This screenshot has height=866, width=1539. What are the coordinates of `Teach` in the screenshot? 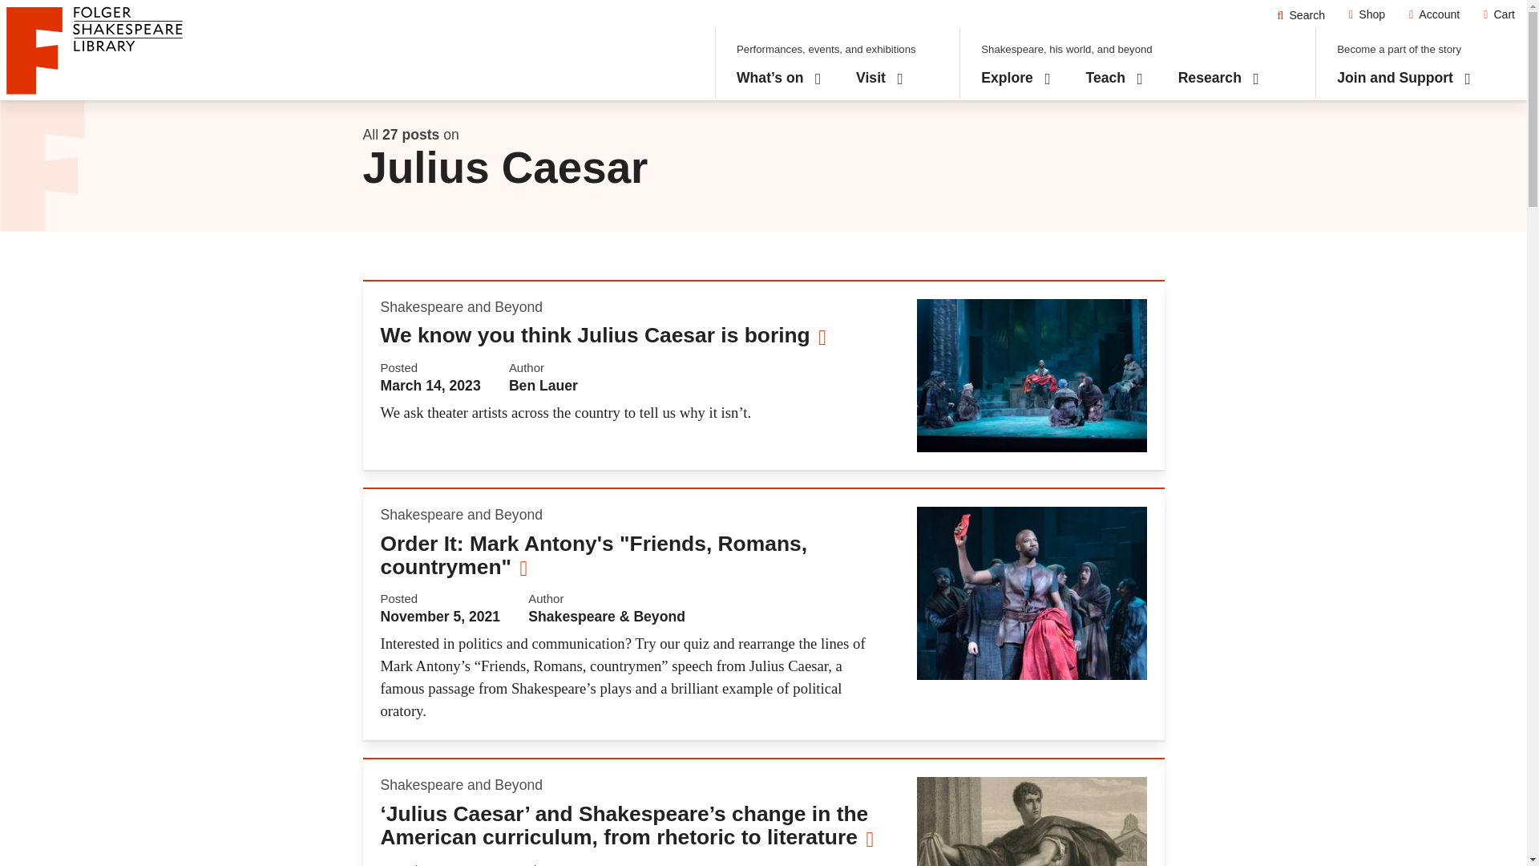 It's located at (1114, 78).